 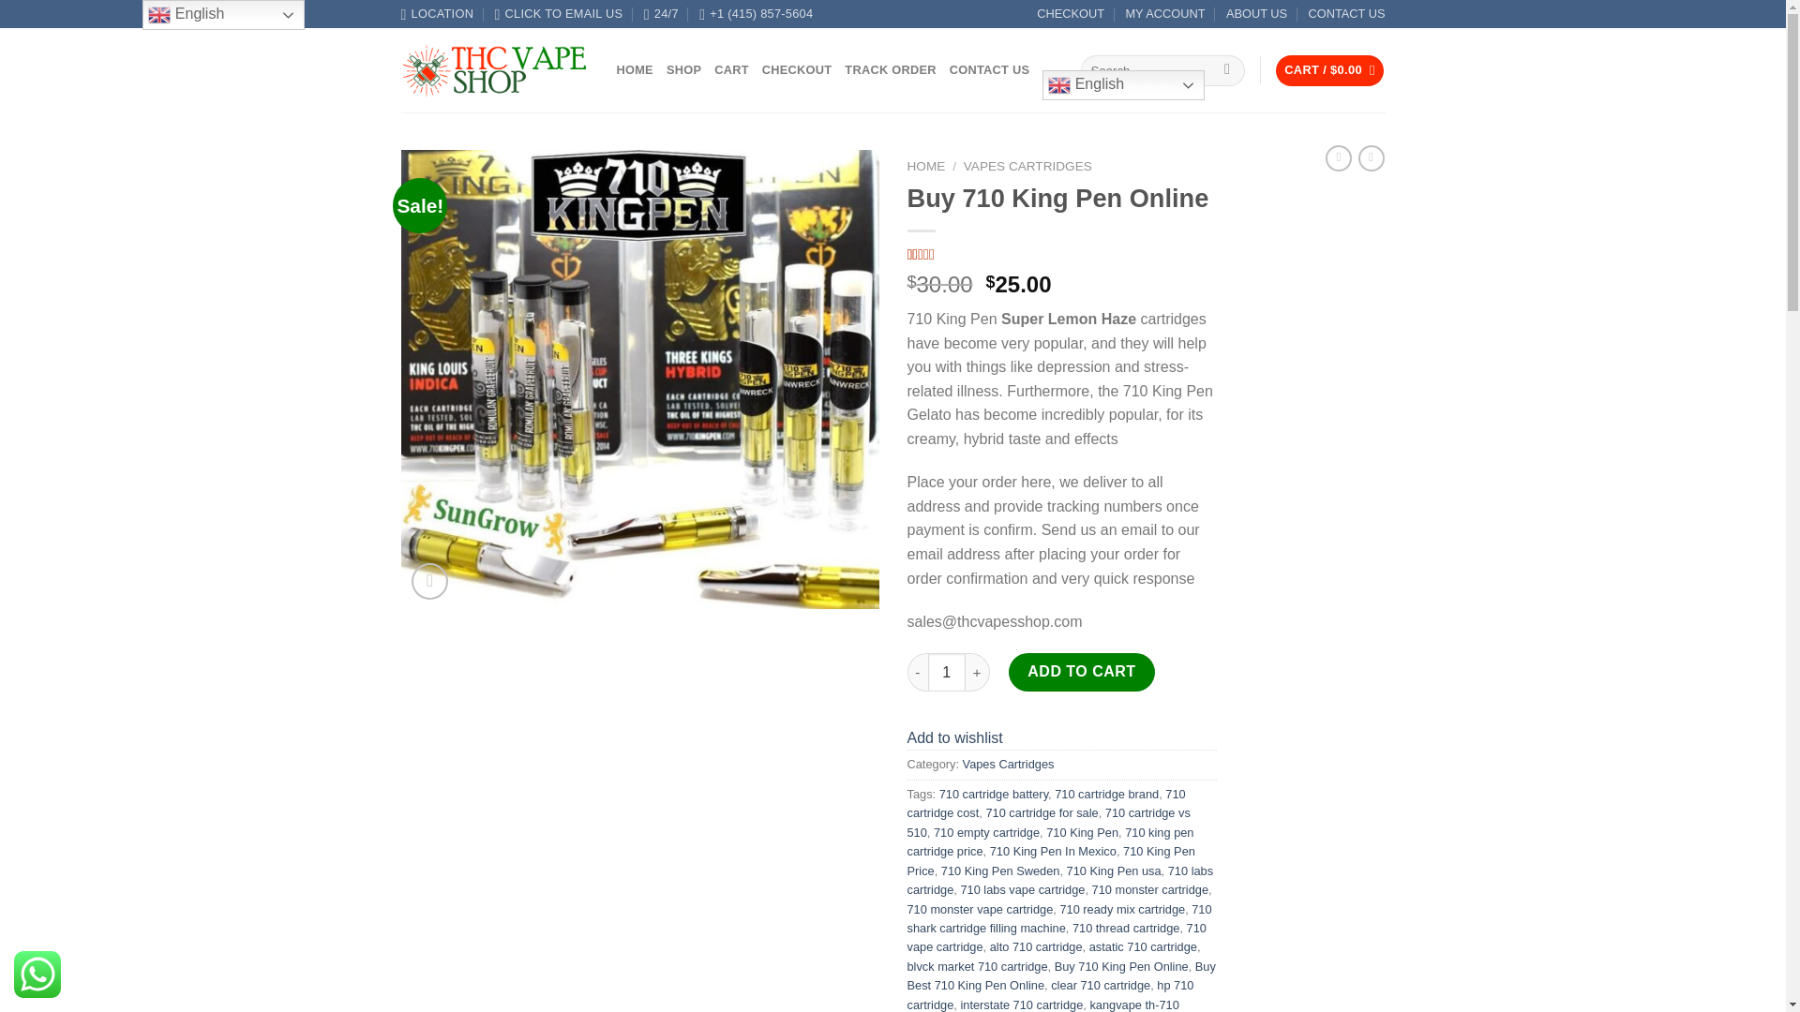 I want to click on CONTACT US, so click(x=990, y=69).